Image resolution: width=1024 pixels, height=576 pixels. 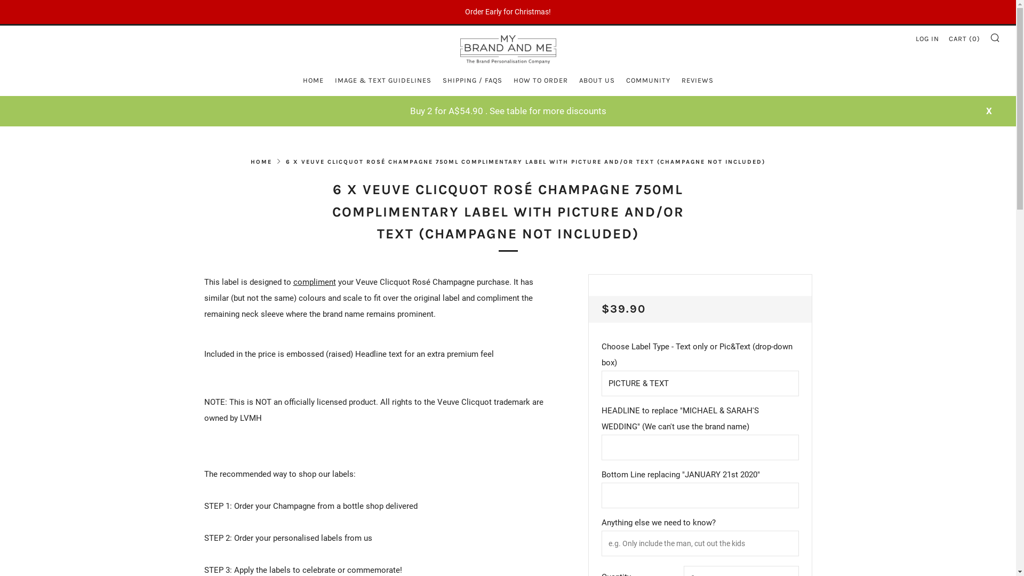 I want to click on IMAGE & TEXT GUIDELINES, so click(x=383, y=81).